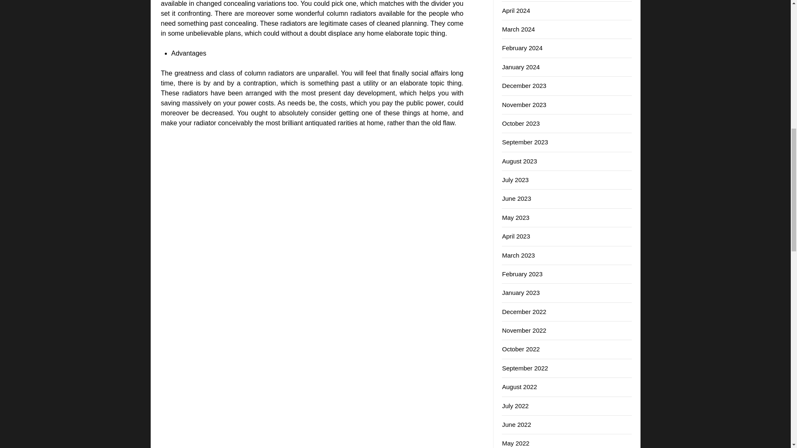 This screenshot has height=448, width=797. I want to click on November 2022, so click(524, 330).